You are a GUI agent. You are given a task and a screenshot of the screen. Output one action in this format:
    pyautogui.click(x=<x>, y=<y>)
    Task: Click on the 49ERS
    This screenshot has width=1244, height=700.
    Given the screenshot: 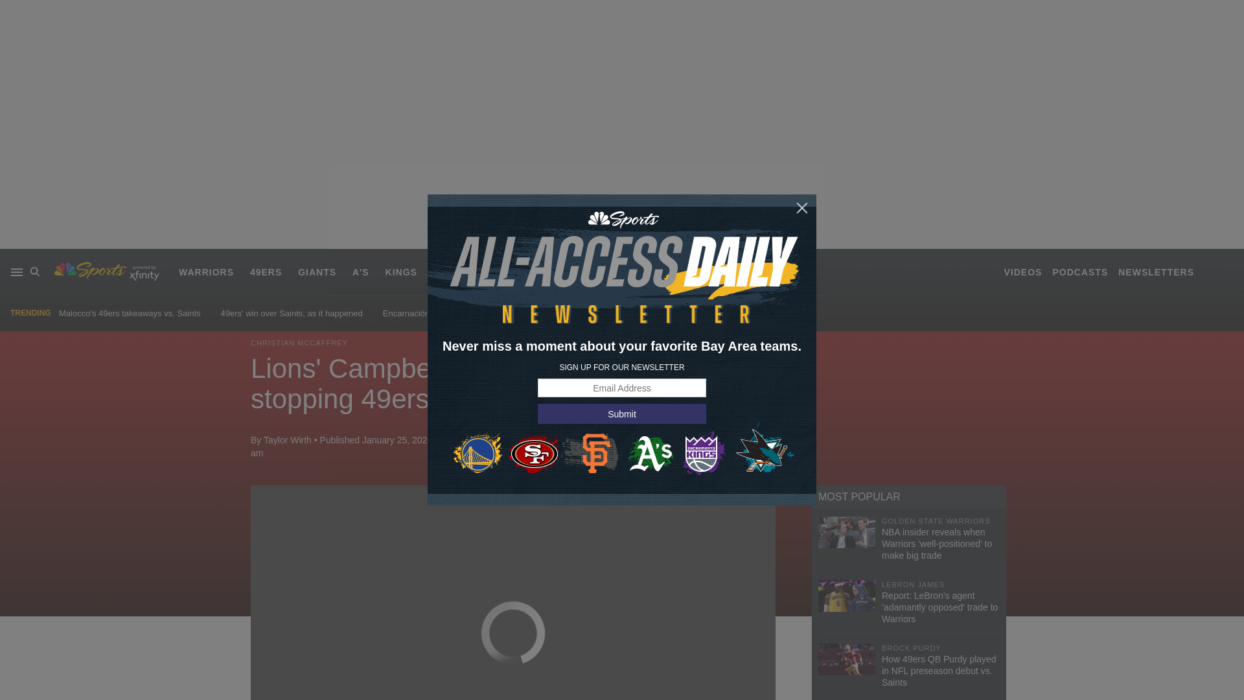 What is the action you would take?
    pyautogui.click(x=266, y=272)
    